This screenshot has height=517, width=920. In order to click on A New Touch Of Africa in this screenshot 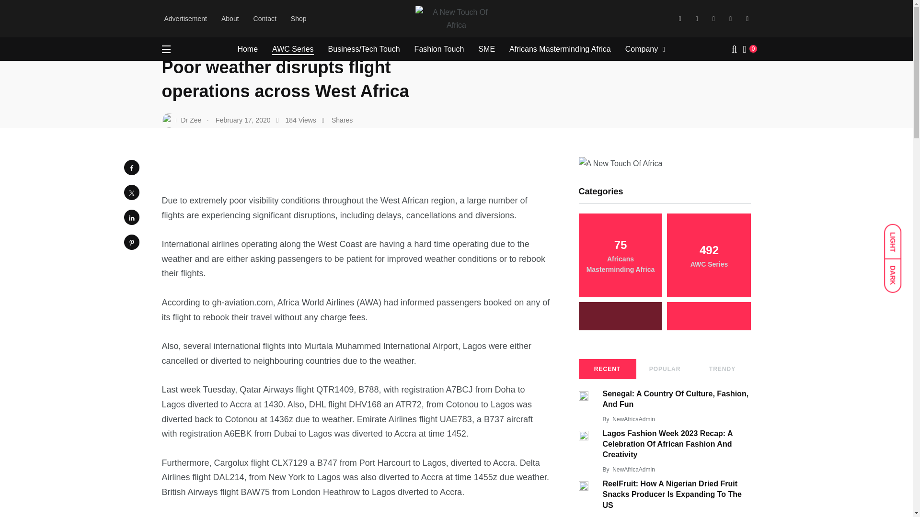, I will do `click(195, 14)`.